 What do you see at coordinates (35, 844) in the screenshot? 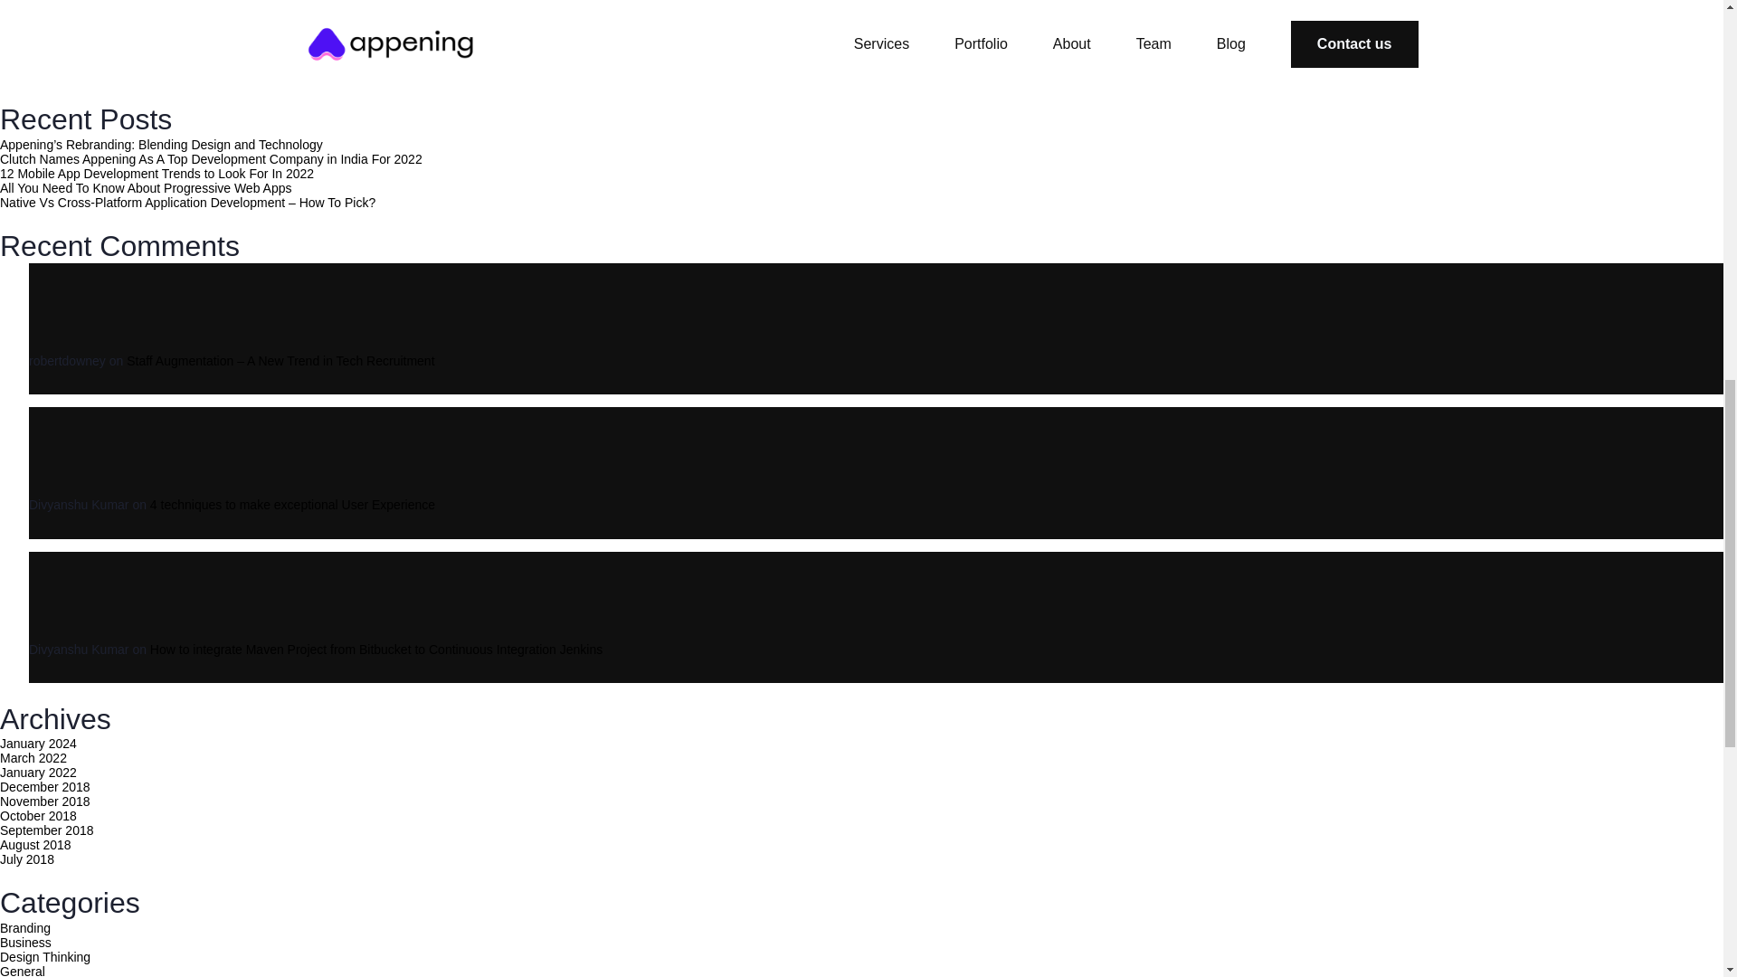
I see `August 2018` at bounding box center [35, 844].